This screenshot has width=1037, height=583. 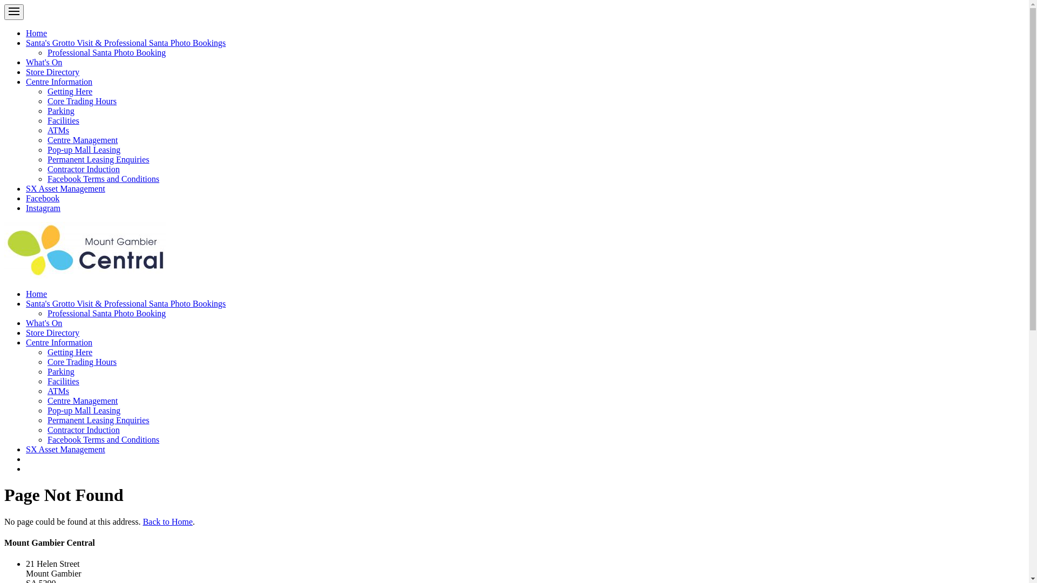 What do you see at coordinates (58, 391) in the screenshot?
I see `ATMs` at bounding box center [58, 391].